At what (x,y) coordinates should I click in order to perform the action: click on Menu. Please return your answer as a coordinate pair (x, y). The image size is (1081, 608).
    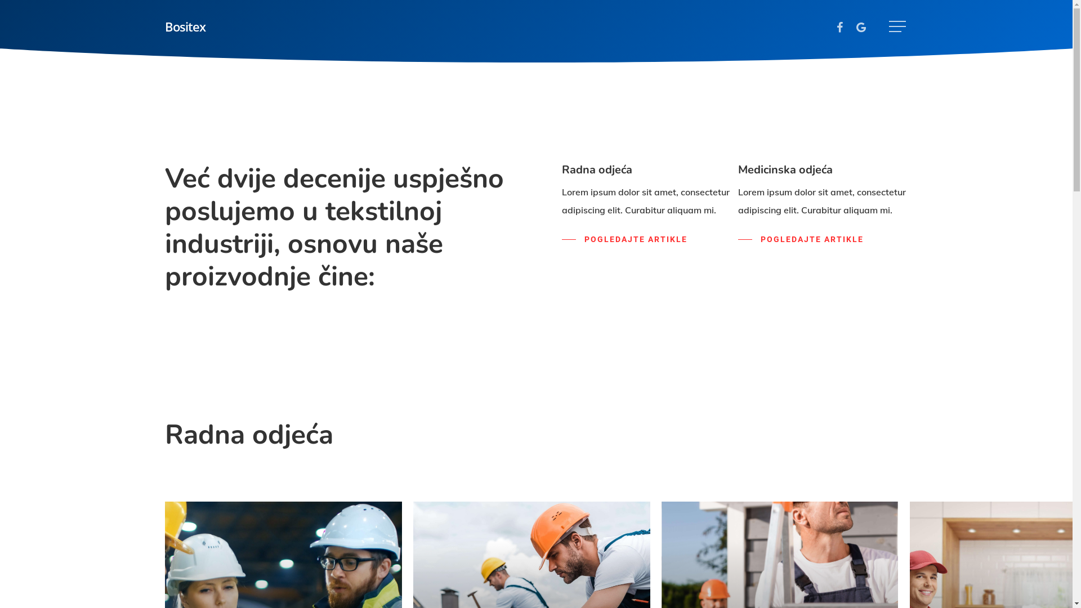
    Looking at the image, I should click on (898, 26).